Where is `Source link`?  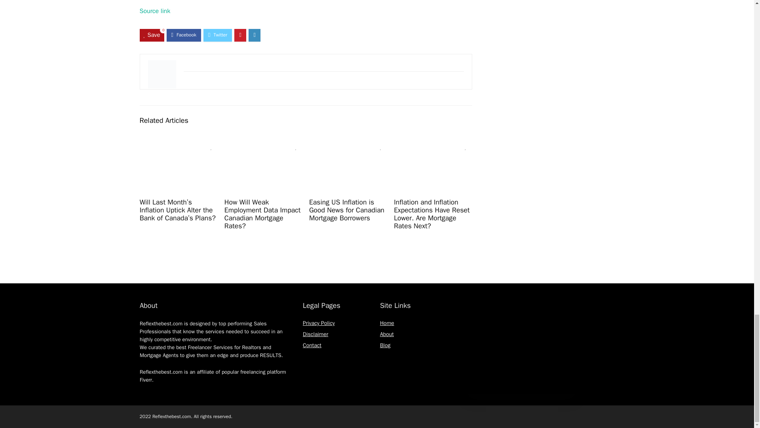
Source link is located at coordinates (154, 11).